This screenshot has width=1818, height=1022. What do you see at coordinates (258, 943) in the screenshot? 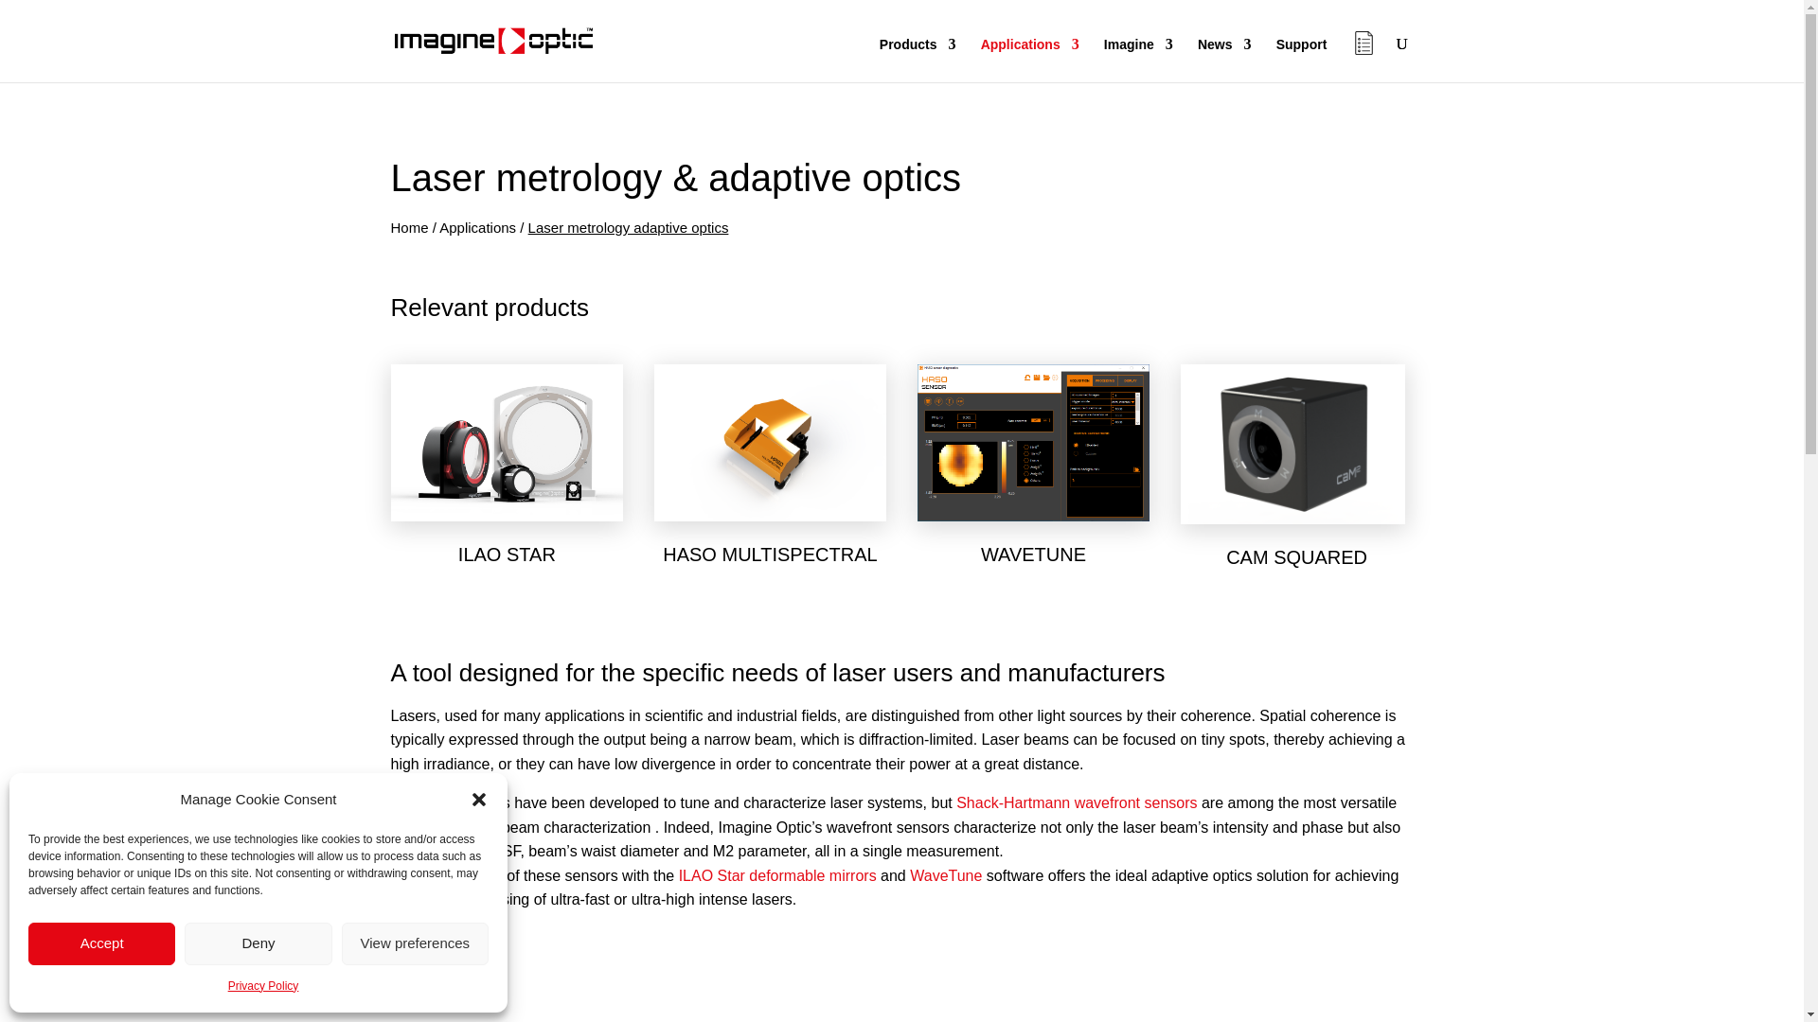
I see `Deny` at bounding box center [258, 943].